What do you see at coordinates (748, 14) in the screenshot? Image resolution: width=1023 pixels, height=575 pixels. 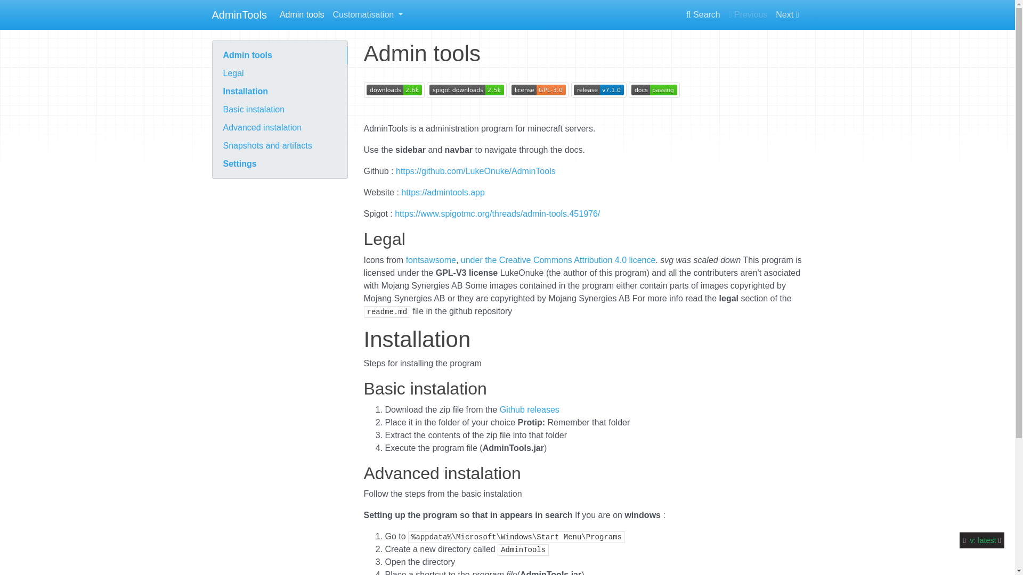 I see `Previous` at bounding box center [748, 14].